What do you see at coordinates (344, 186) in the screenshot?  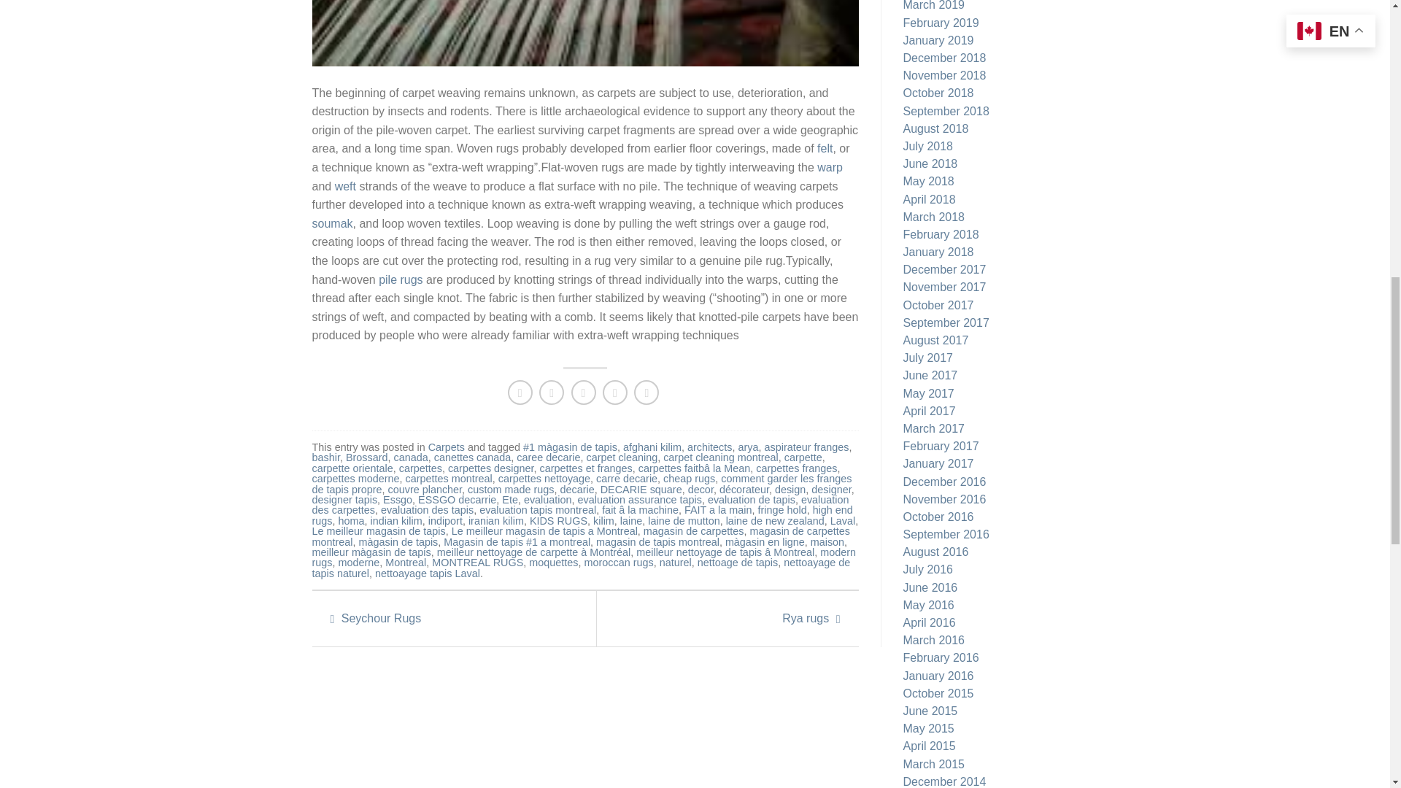 I see `weft` at bounding box center [344, 186].